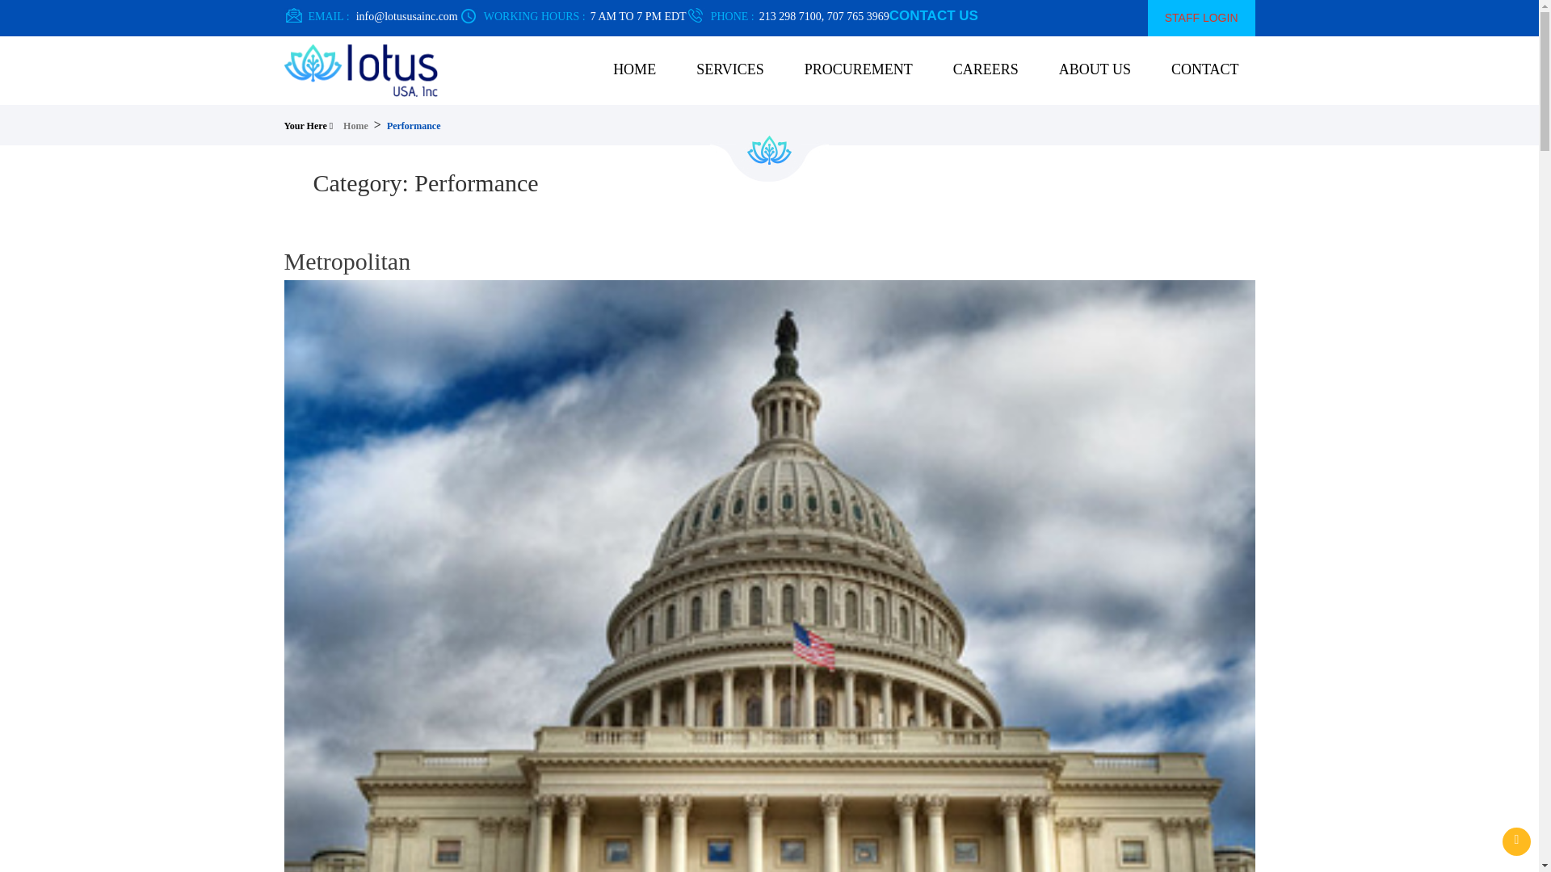 This screenshot has width=1551, height=872. What do you see at coordinates (1200, 18) in the screenshot?
I see `STAFF LOGIN` at bounding box center [1200, 18].